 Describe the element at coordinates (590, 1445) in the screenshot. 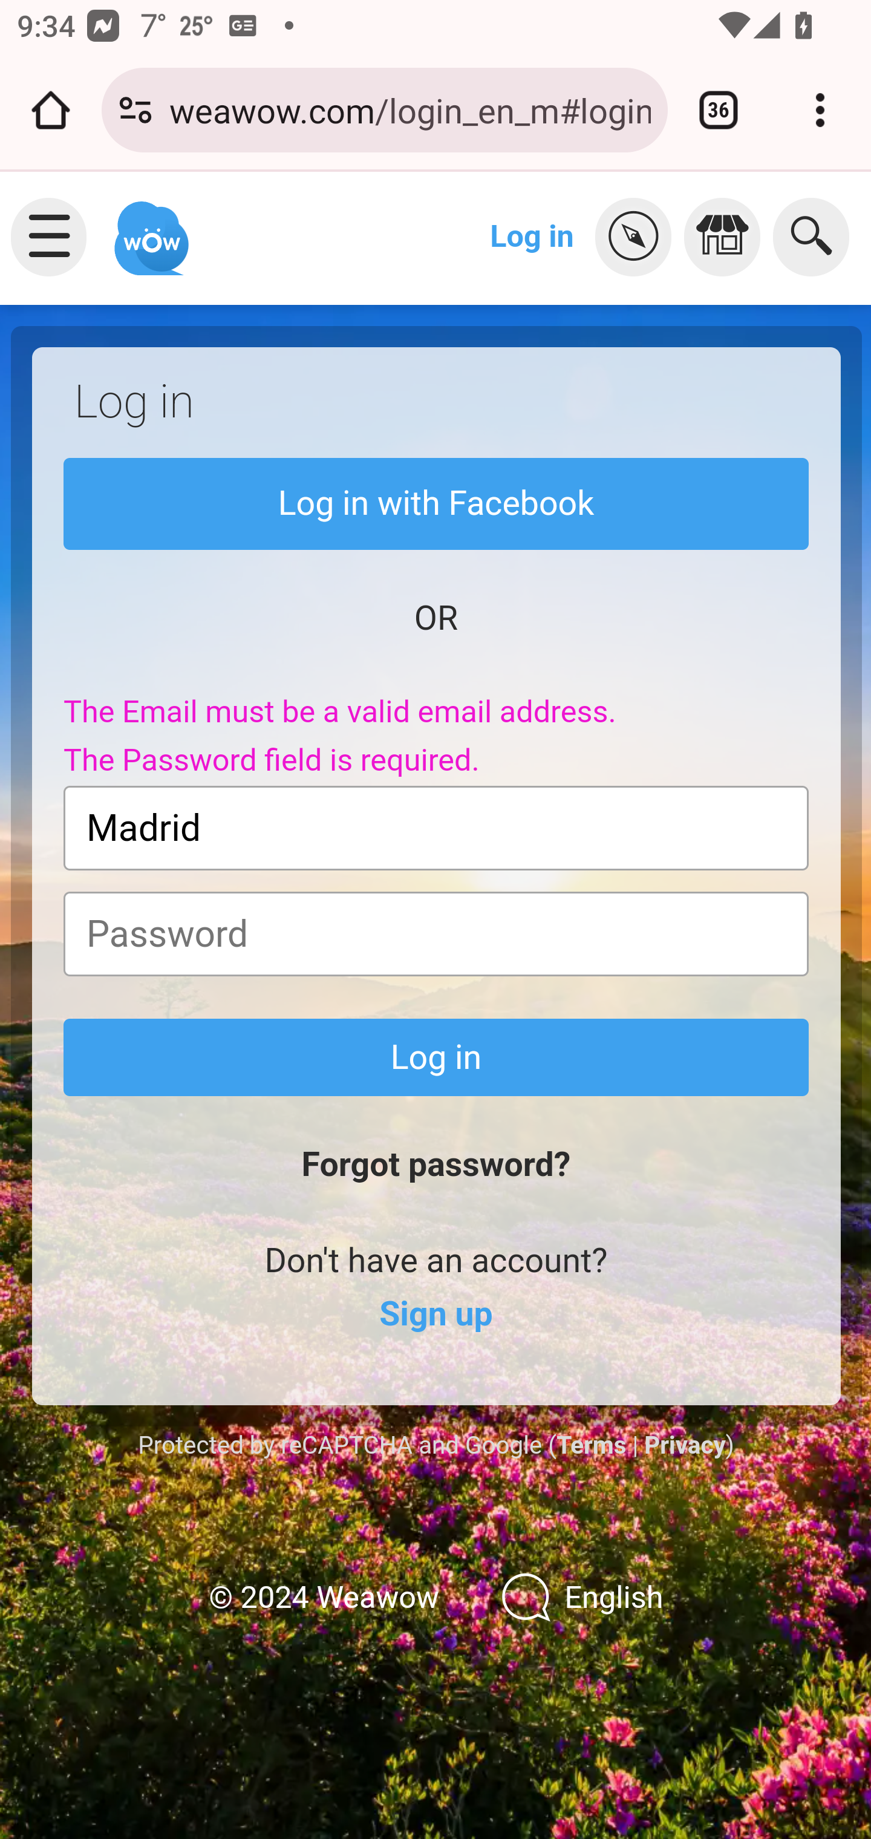

I see `Terms` at that location.